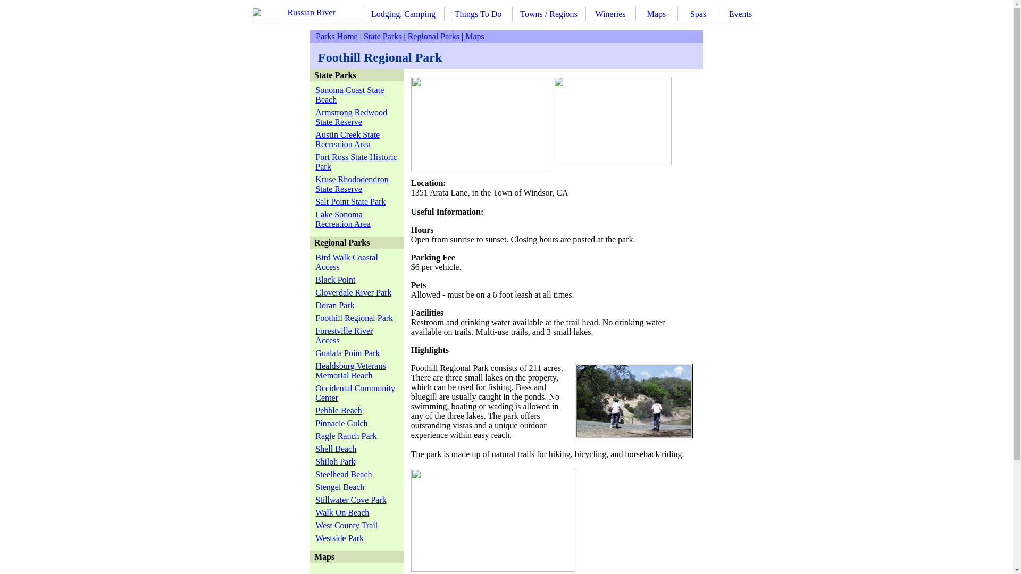  I want to click on Spas, so click(698, 14).